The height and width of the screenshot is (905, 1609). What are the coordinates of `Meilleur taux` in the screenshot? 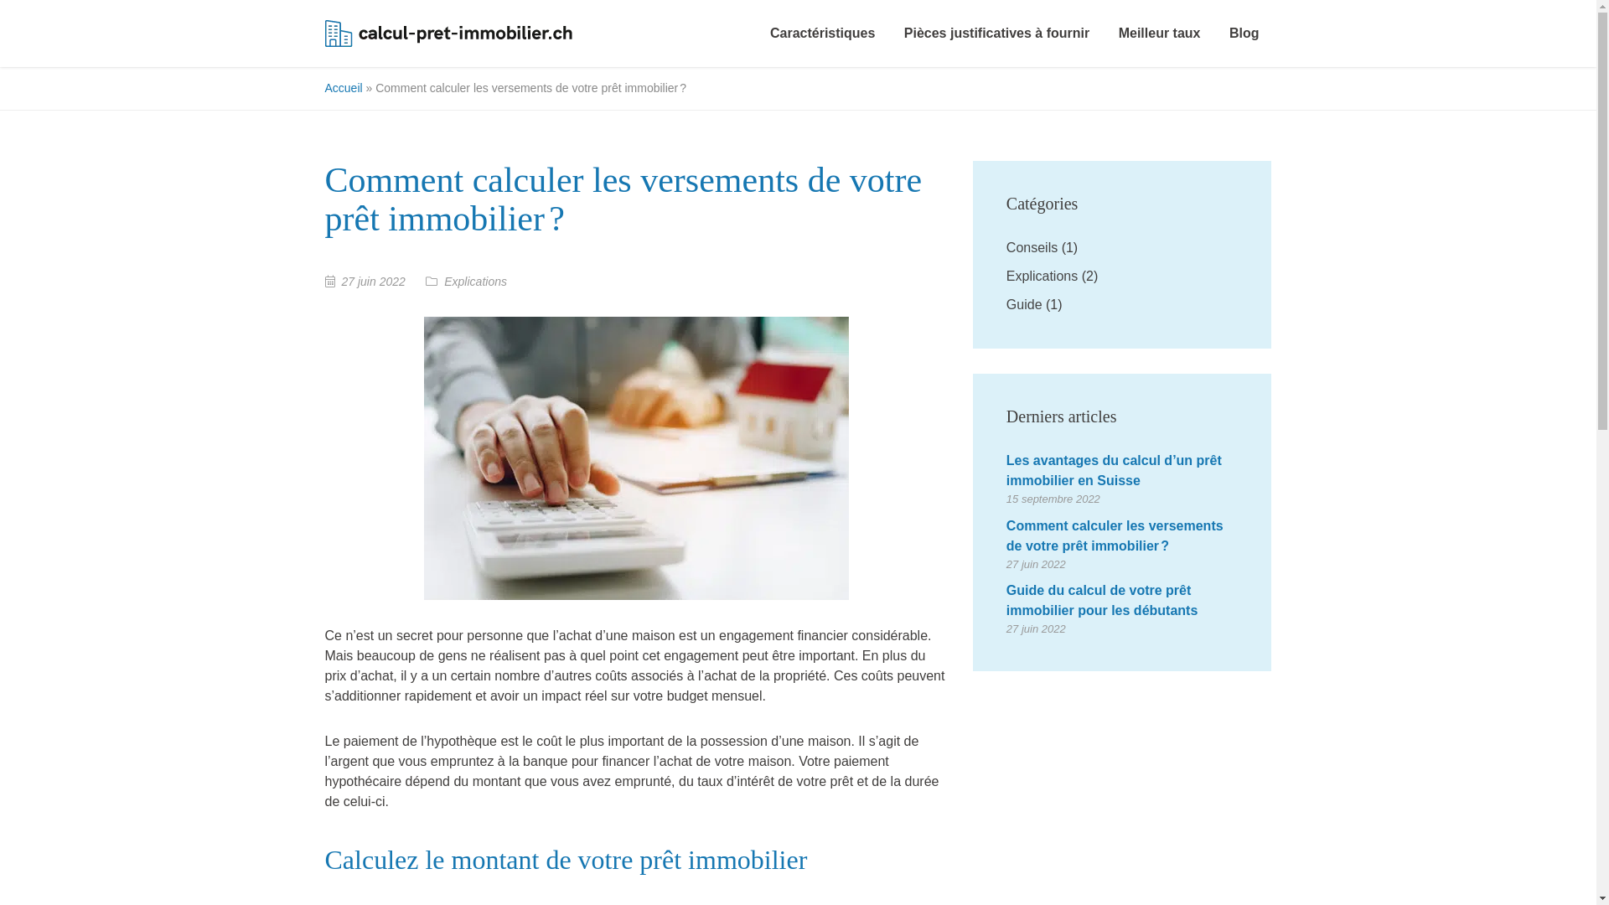 It's located at (1160, 34).